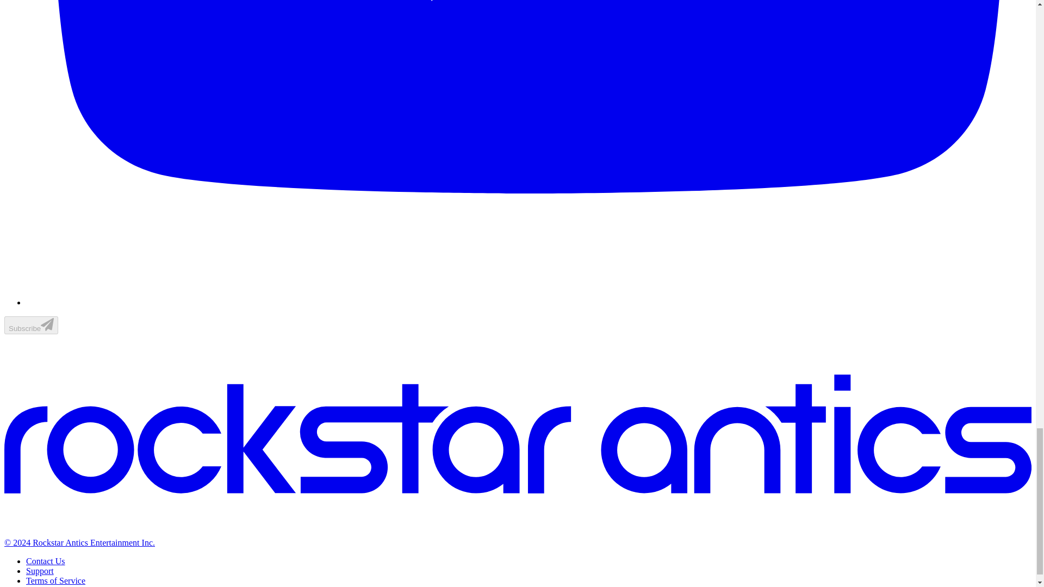  What do you see at coordinates (46, 561) in the screenshot?
I see `Contact Us` at bounding box center [46, 561].